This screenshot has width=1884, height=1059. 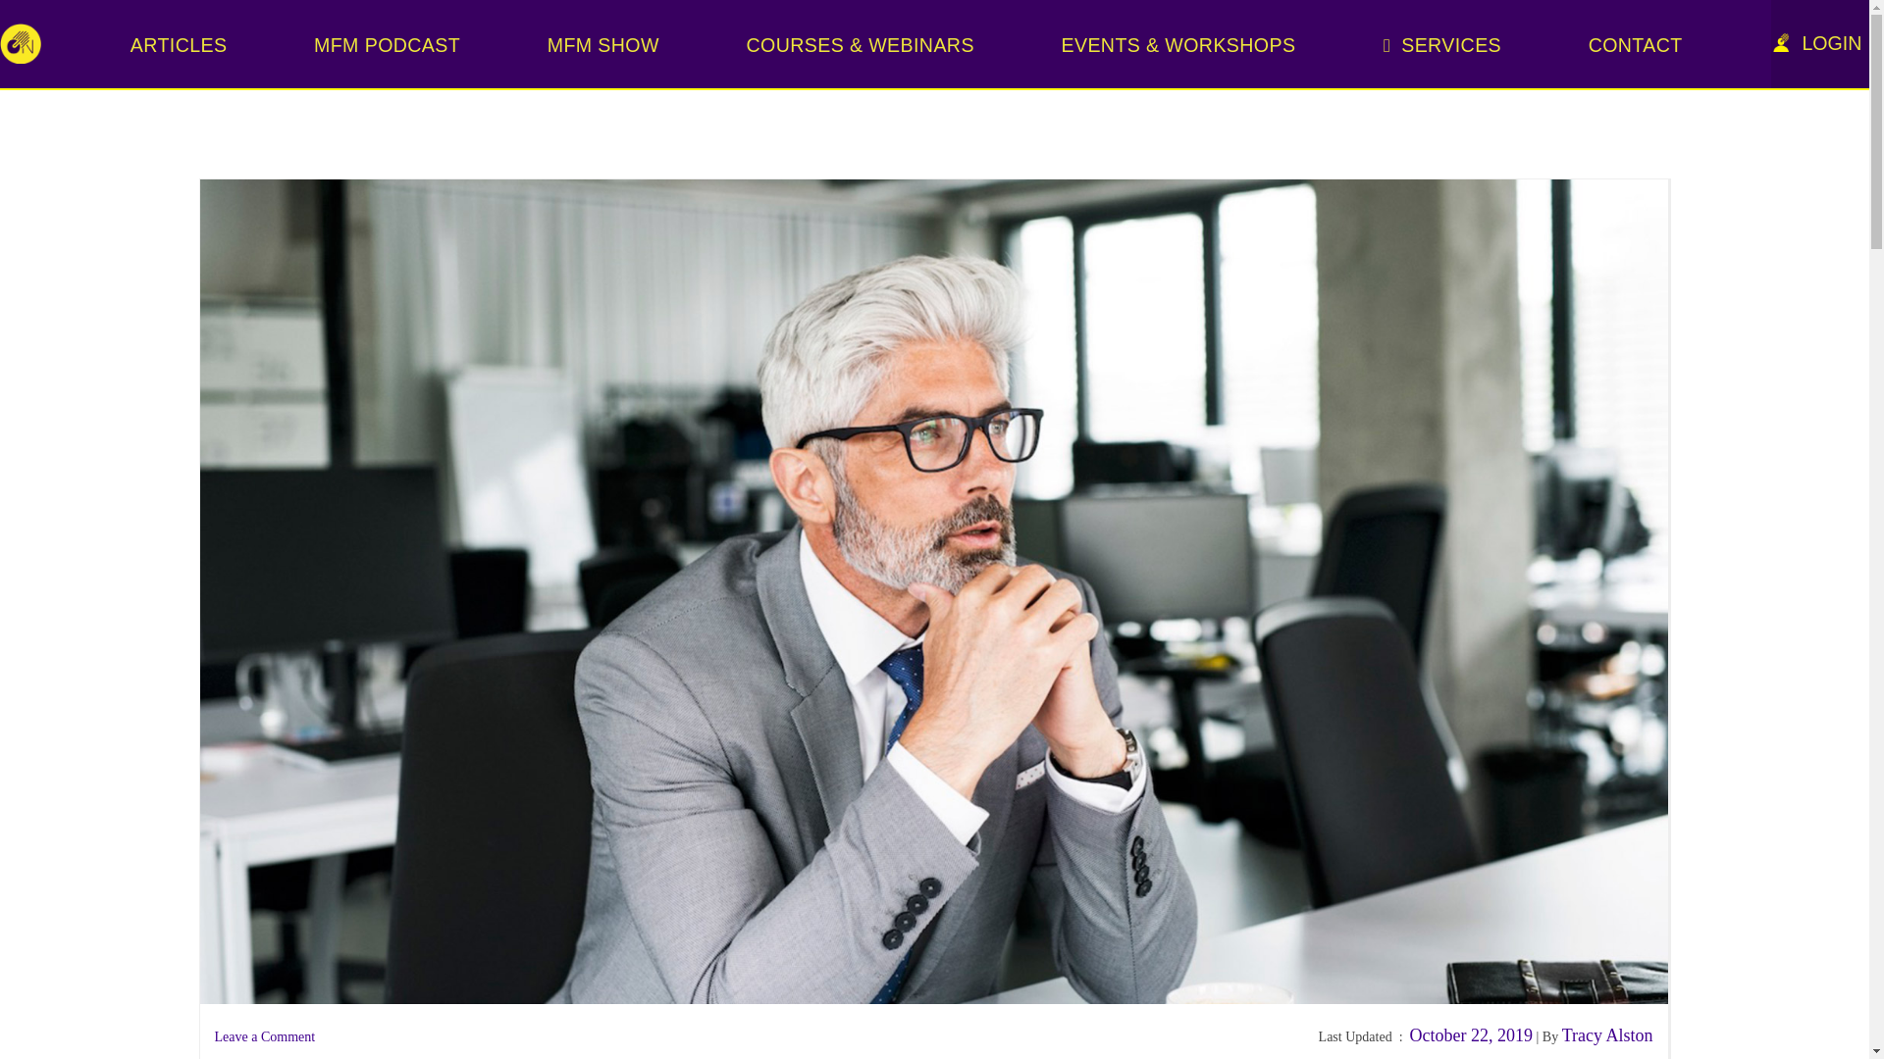 What do you see at coordinates (1471, 1035) in the screenshot?
I see `October 22, 2019` at bounding box center [1471, 1035].